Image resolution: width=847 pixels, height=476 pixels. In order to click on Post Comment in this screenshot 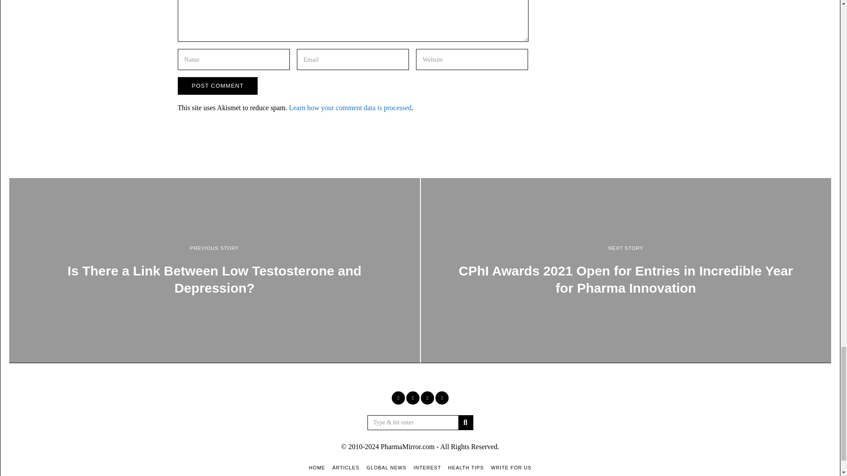, I will do `click(217, 86)`.